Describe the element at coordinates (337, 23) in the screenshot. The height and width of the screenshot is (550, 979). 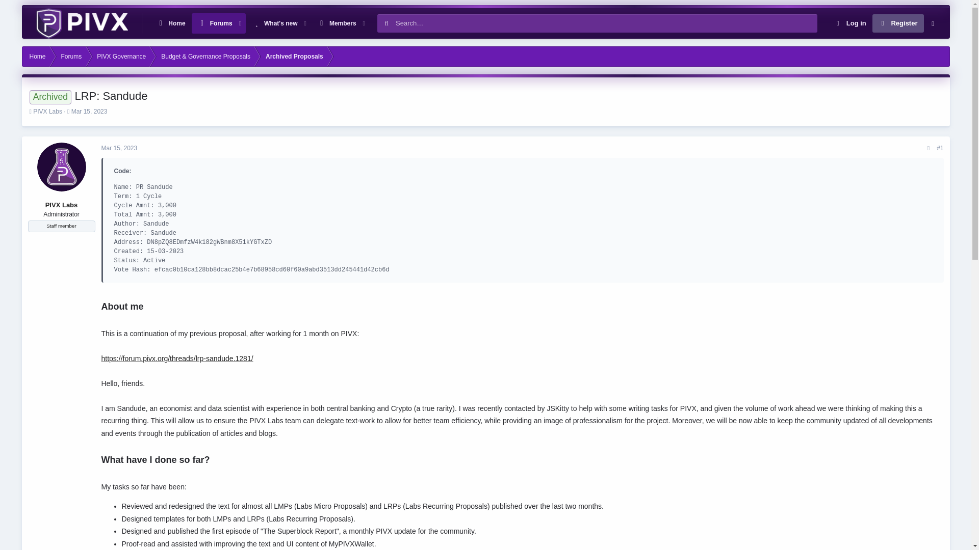
I see `Members` at that location.